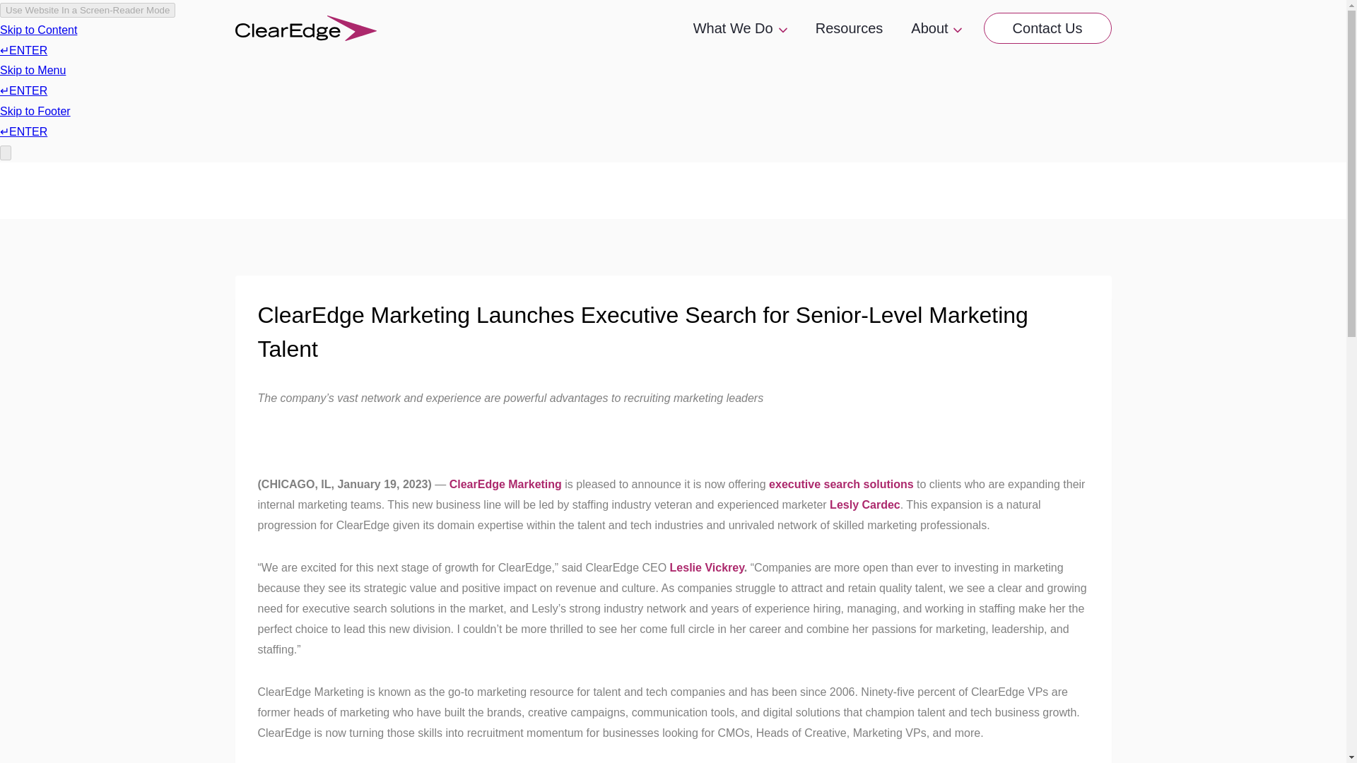  Describe the element at coordinates (505, 485) in the screenshot. I see `ClearEdge Marketing` at that location.